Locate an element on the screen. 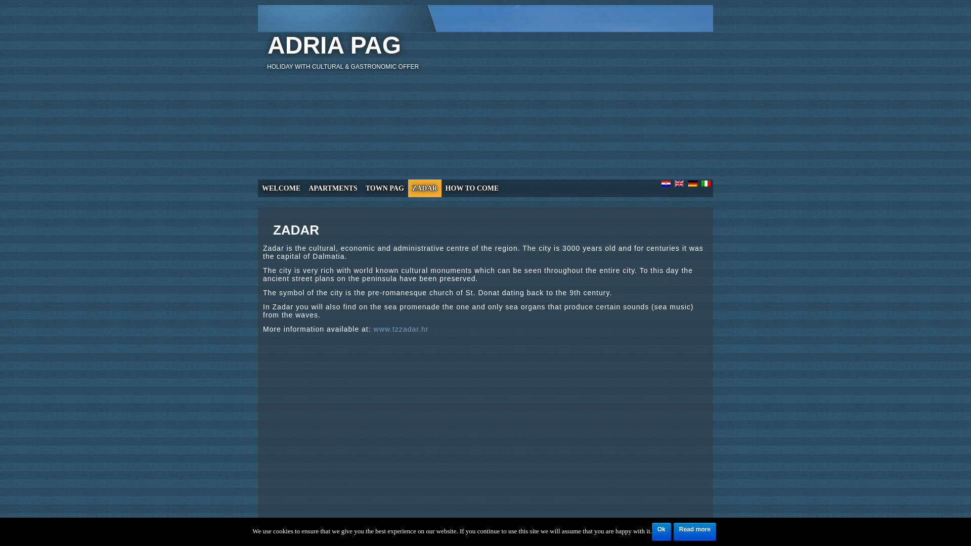 The height and width of the screenshot is (546, 971). APARTMENTS is located at coordinates (333, 188).